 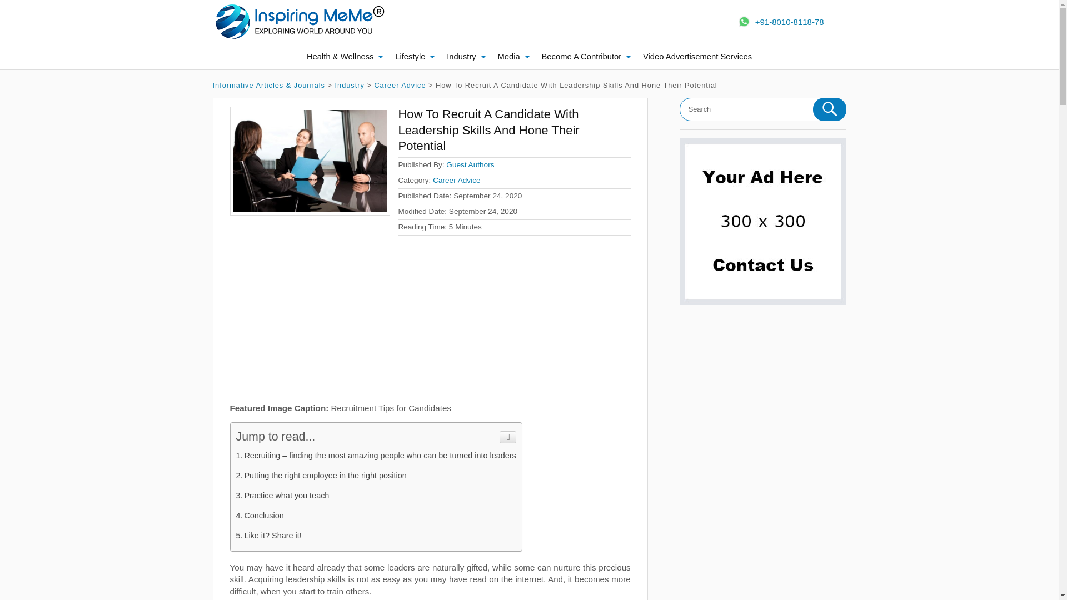 I want to click on Industry, so click(x=350, y=84).